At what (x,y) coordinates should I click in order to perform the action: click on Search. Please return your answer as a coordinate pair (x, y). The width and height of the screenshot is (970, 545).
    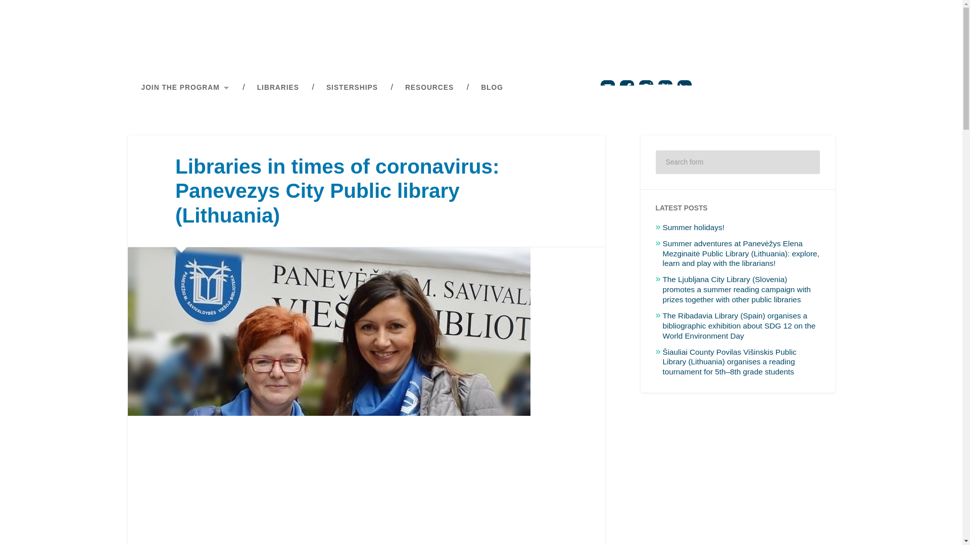
    Looking at the image, I should click on (805, 162).